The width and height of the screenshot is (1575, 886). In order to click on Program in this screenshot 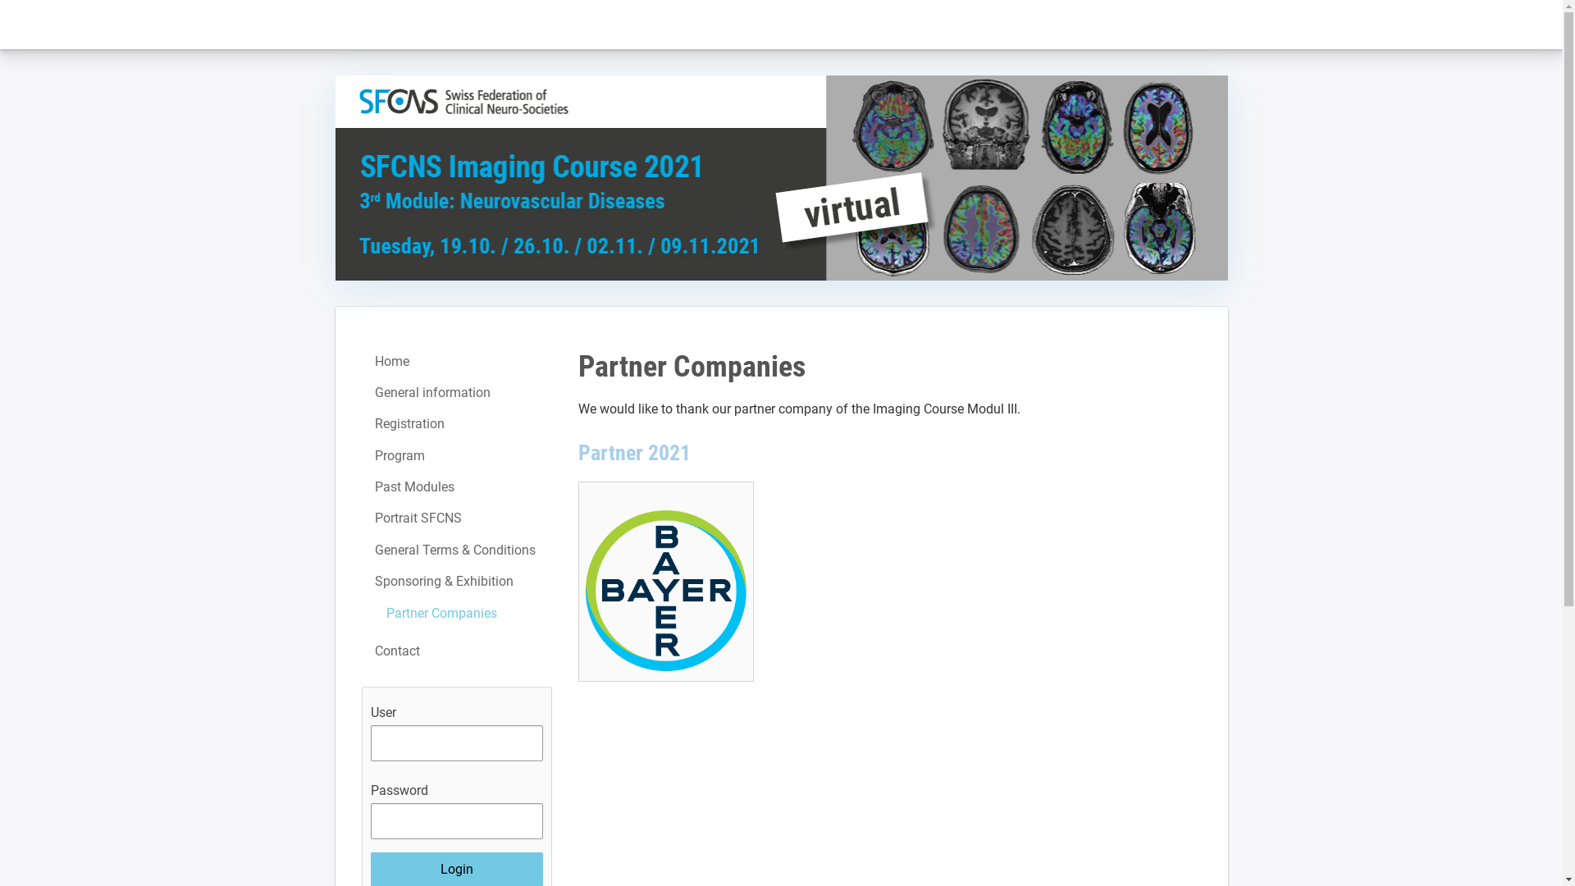, I will do `click(456, 456)`.